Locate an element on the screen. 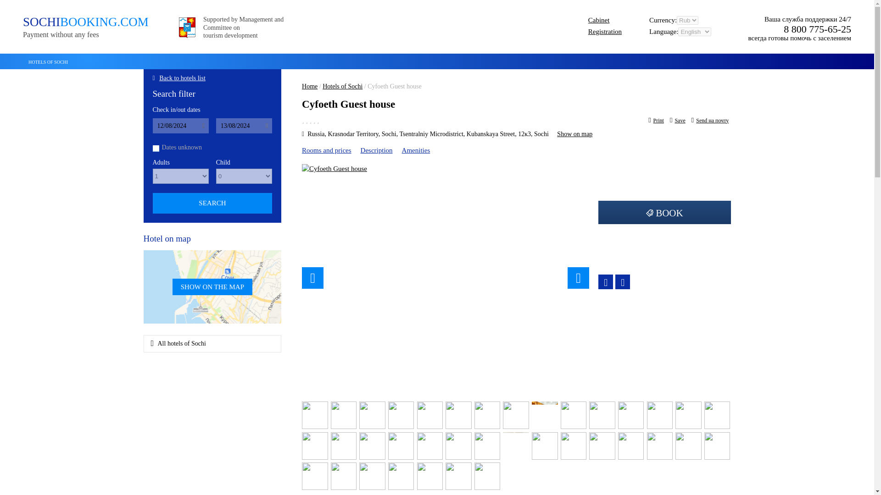  Home is located at coordinates (416, 150).